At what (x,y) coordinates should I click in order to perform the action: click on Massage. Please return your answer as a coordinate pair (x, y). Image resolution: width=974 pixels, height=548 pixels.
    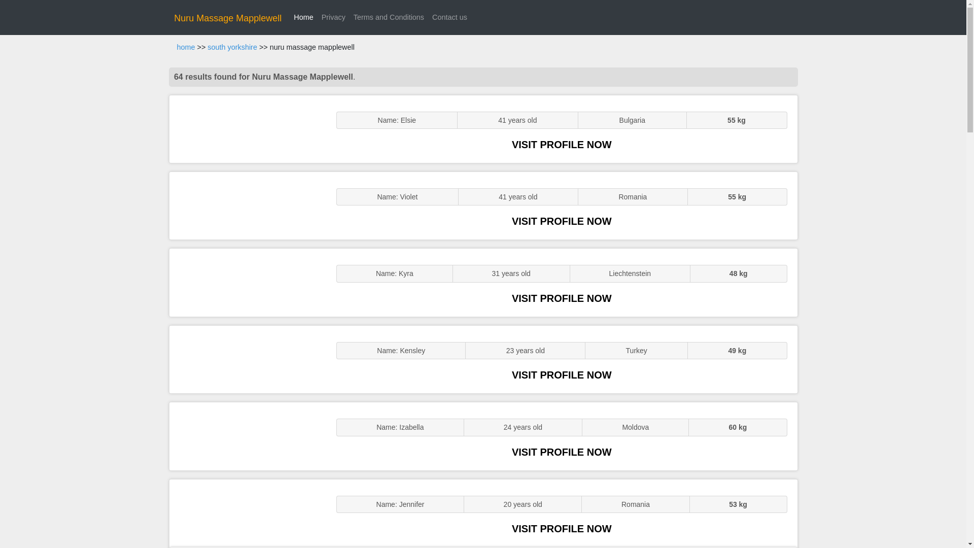
    Looking at the image, I should click on (248, 513).